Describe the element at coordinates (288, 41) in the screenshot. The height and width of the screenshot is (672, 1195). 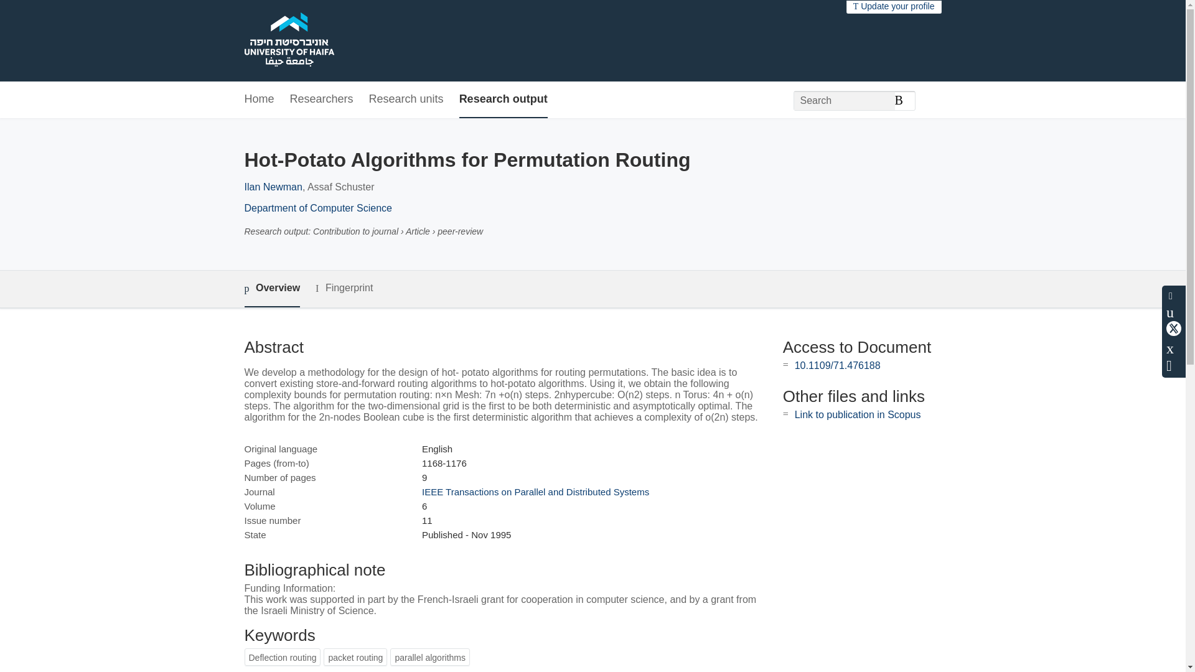
I see `University of Haifa Home` at that location.